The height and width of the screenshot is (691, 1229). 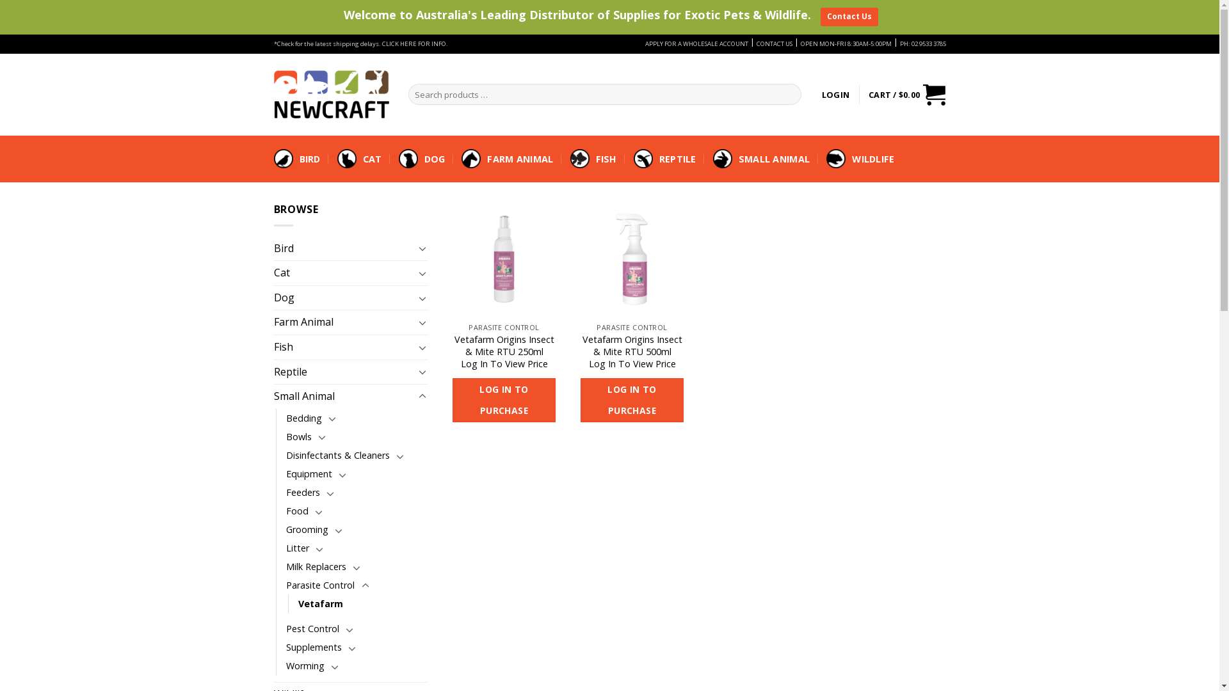 I want to click on FISH, so click(x=607, y=159).